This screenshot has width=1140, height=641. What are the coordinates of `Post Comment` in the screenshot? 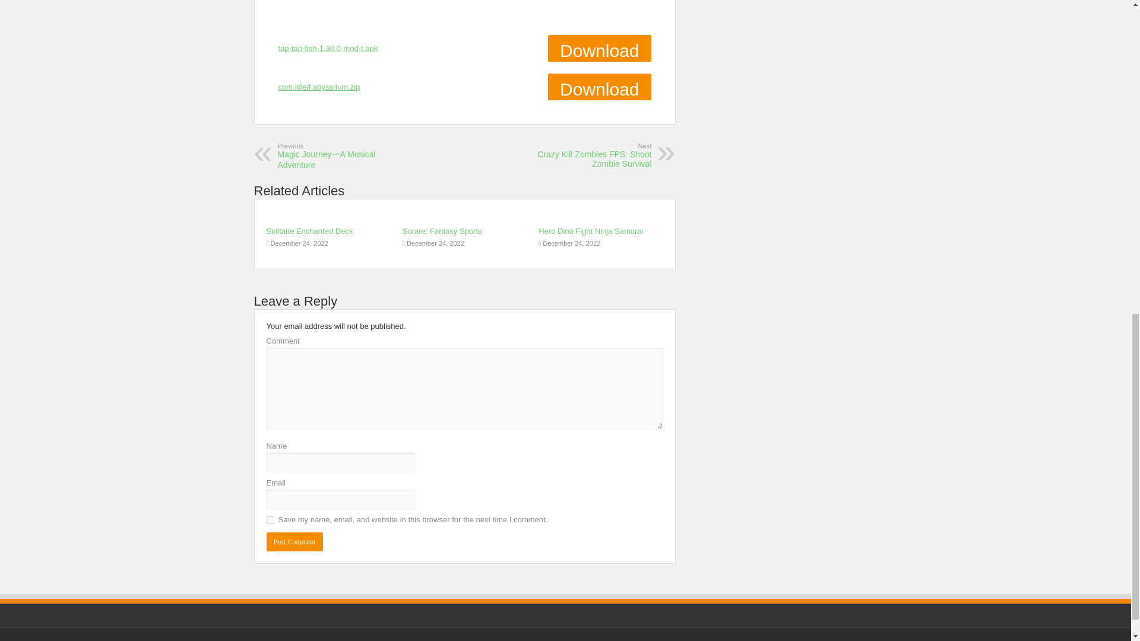 It's located at (294, 541).